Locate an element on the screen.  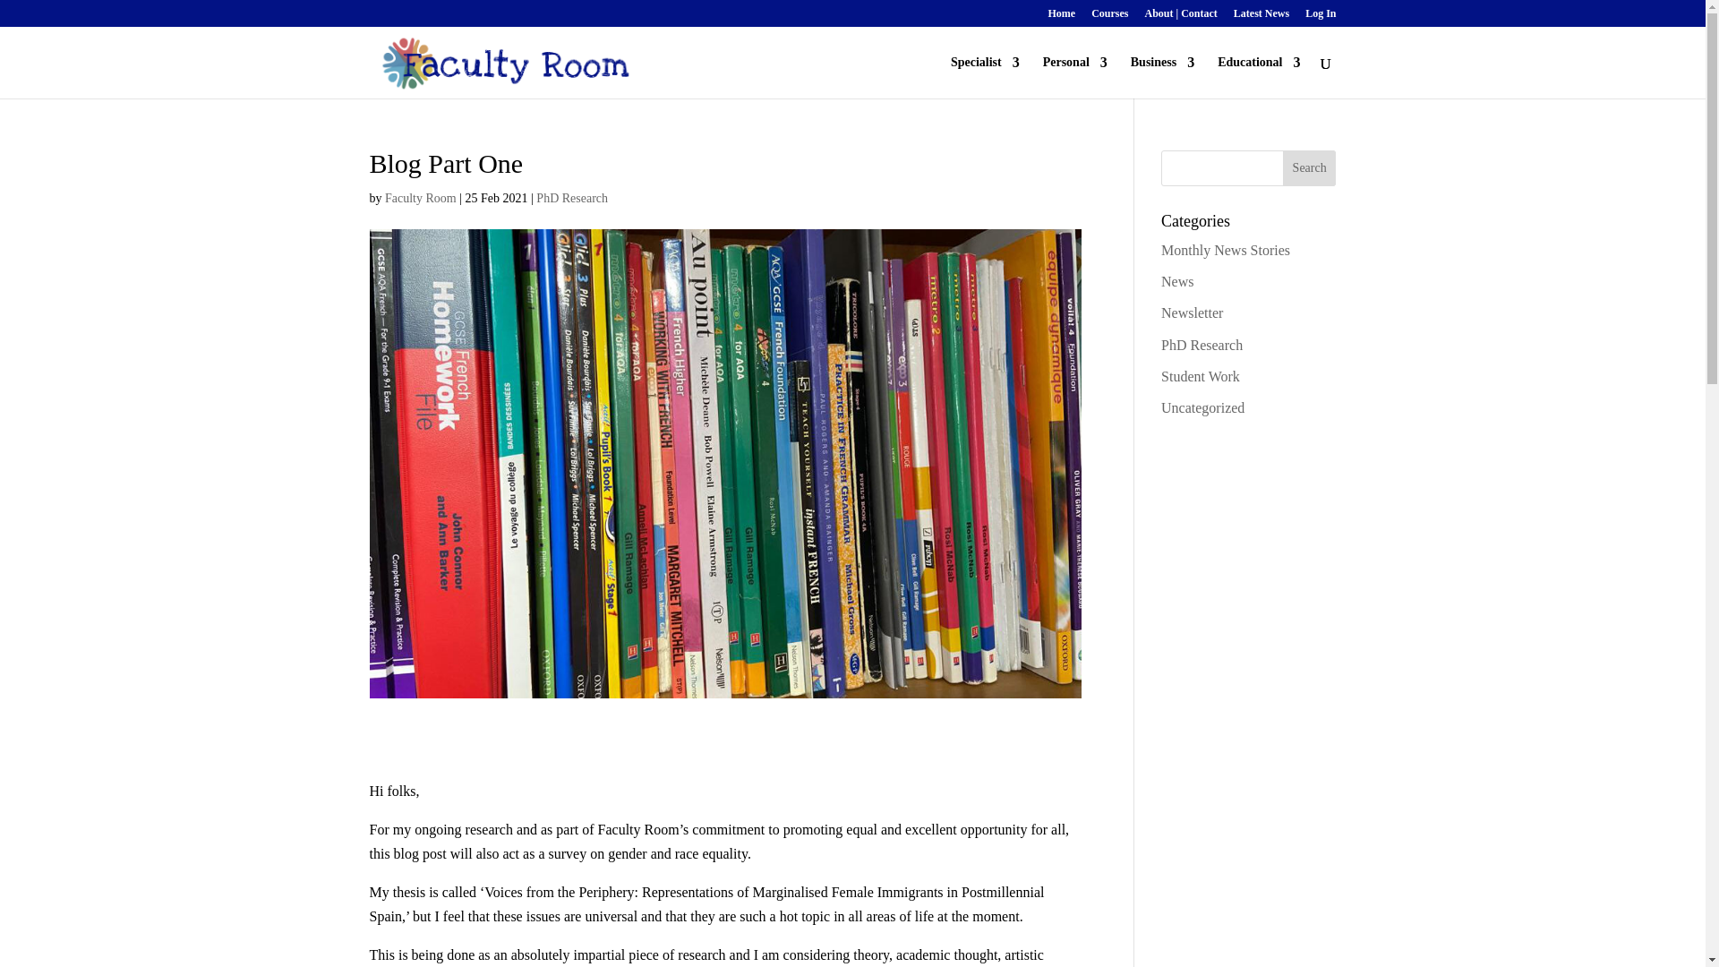
Posts by Faculty Room is located at coordinates (421, 197).